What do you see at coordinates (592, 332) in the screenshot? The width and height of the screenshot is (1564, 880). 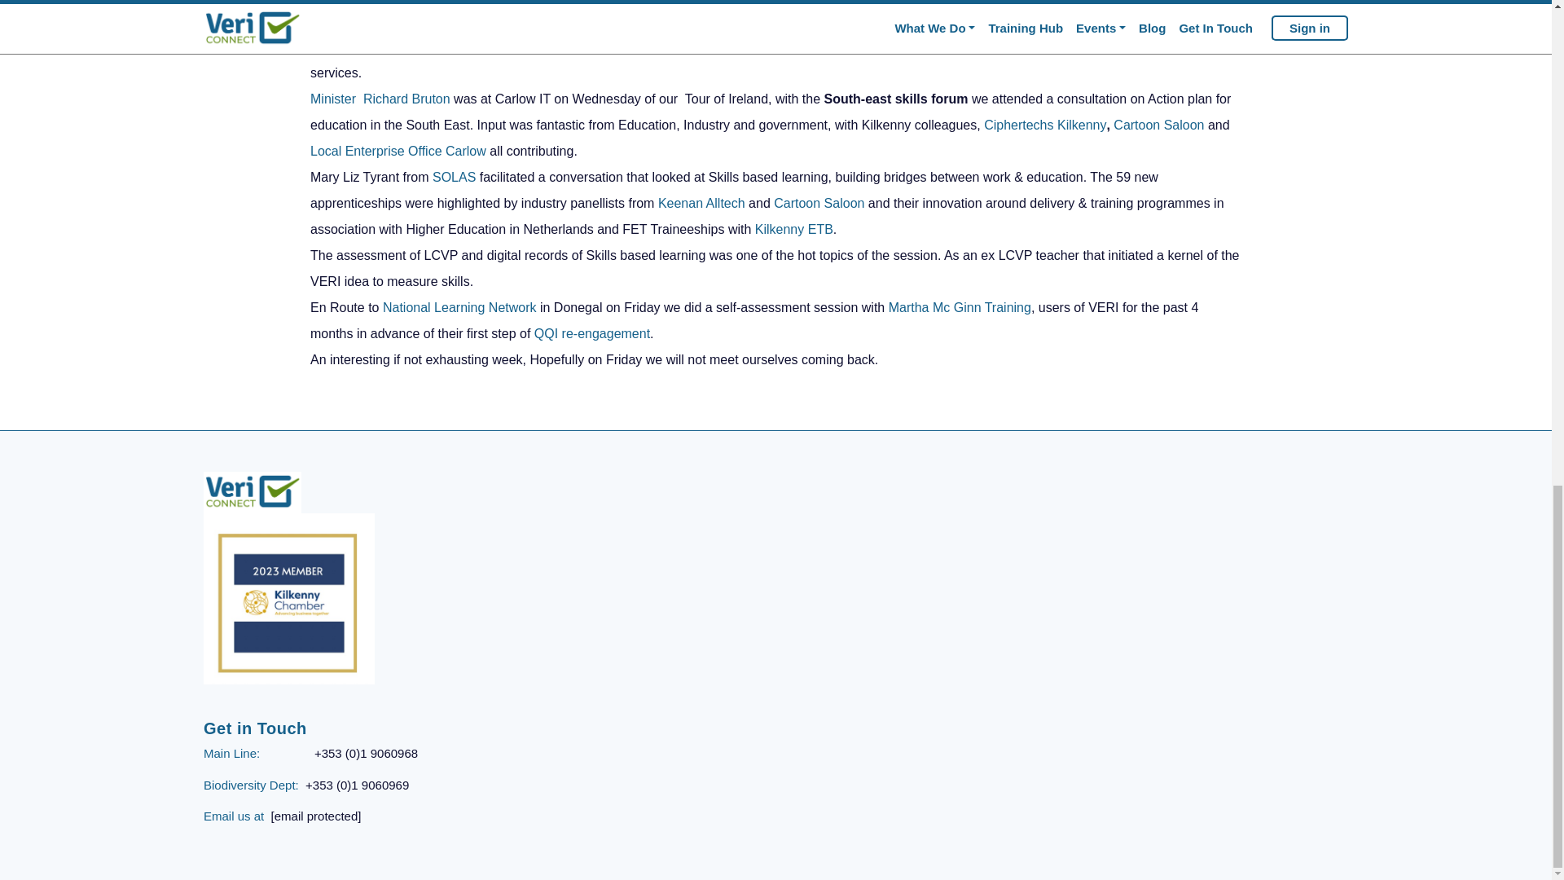 I see `QQI re-engagement` at bounding box center [592, 332].